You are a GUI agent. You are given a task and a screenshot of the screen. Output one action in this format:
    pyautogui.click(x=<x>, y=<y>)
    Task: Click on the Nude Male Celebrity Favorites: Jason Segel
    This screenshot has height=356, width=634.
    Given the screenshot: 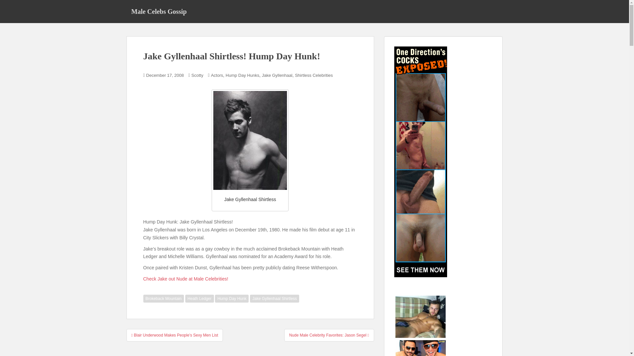 What is the action you would take?
    pyautogui.click(x=329, y=335)
    